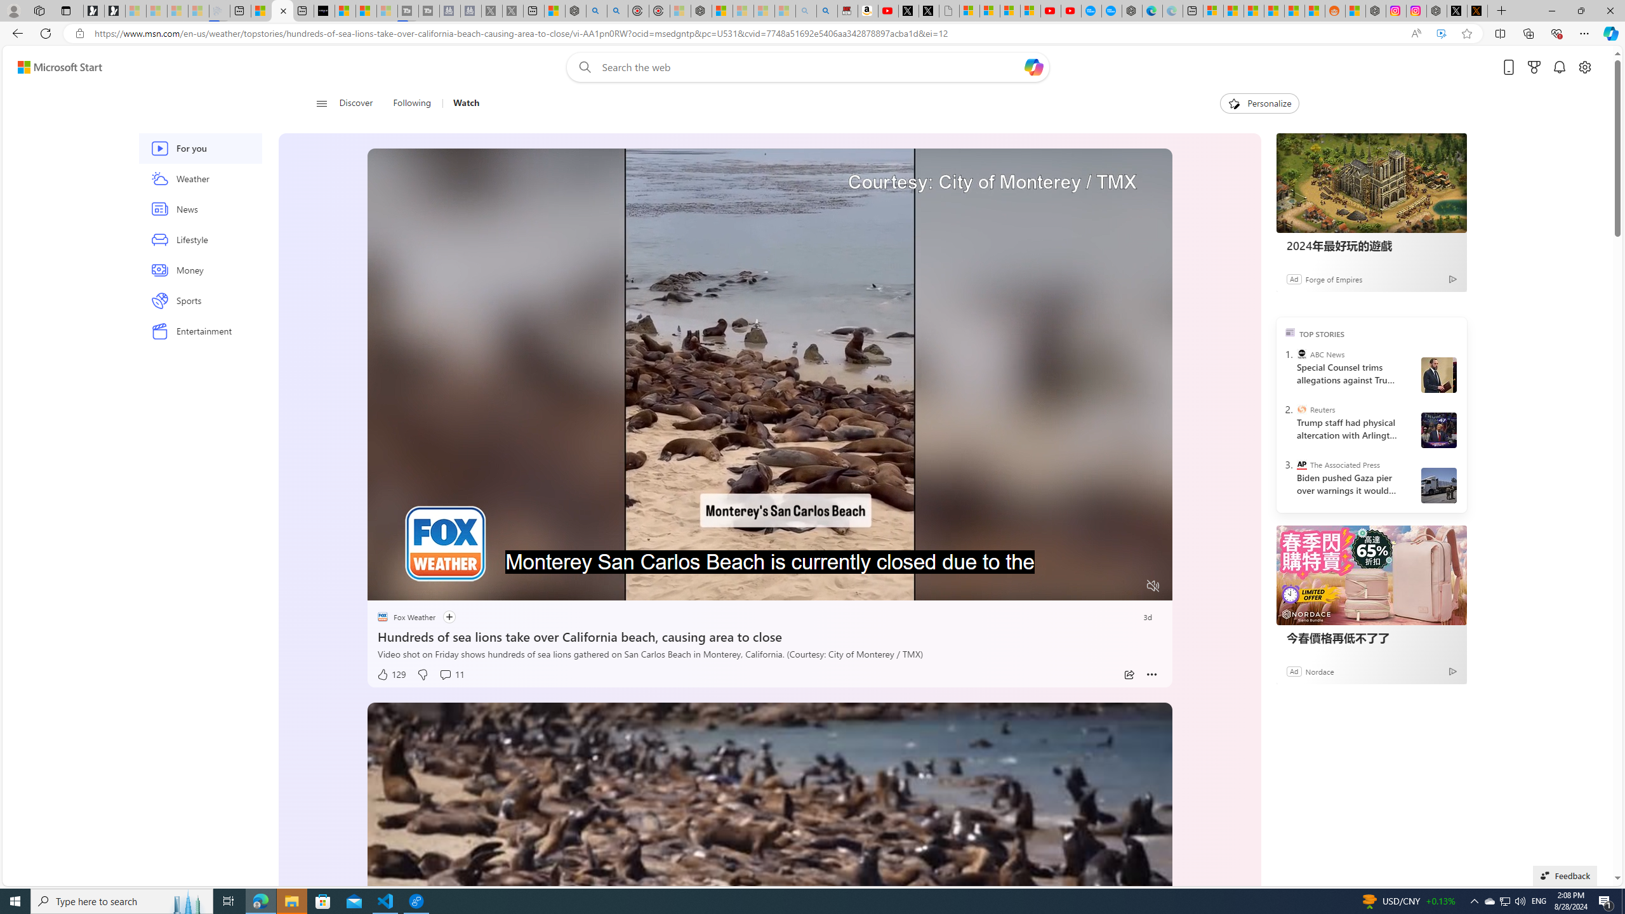 The height and width of the screenshot is (914, 1625). What do you see at coordinates (596, 11) in the screenshot?
I see `poe - Search` at bounding box center [596, 11].